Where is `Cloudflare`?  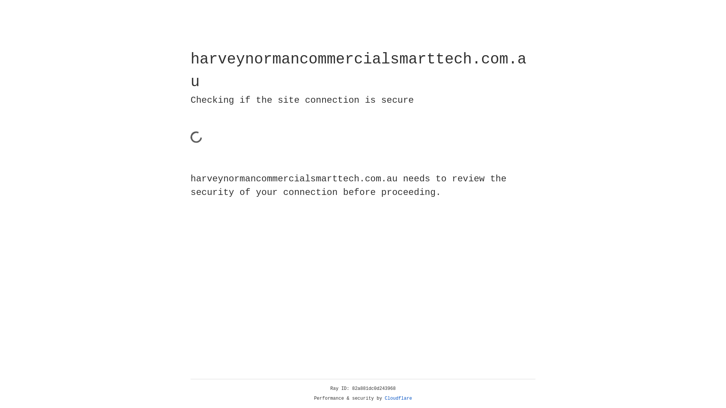 Cloudflare is located at coordinates (399, 399).